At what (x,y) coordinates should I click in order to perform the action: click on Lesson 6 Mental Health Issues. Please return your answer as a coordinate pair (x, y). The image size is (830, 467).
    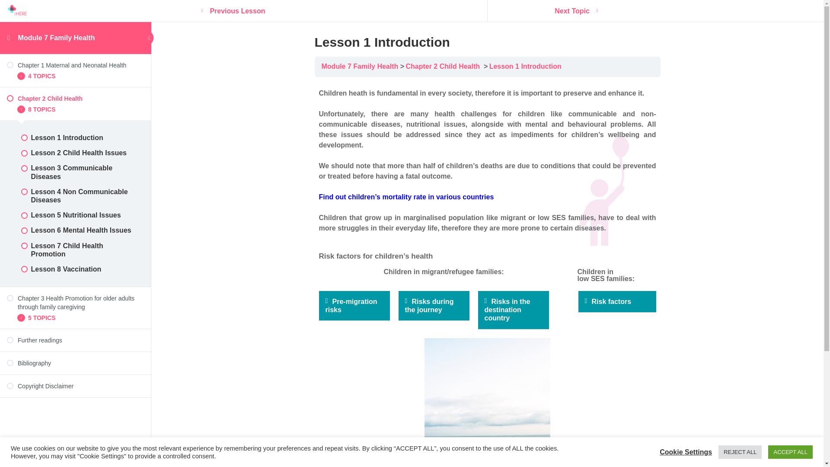
    Looking at the image, I should click on (75, 230).